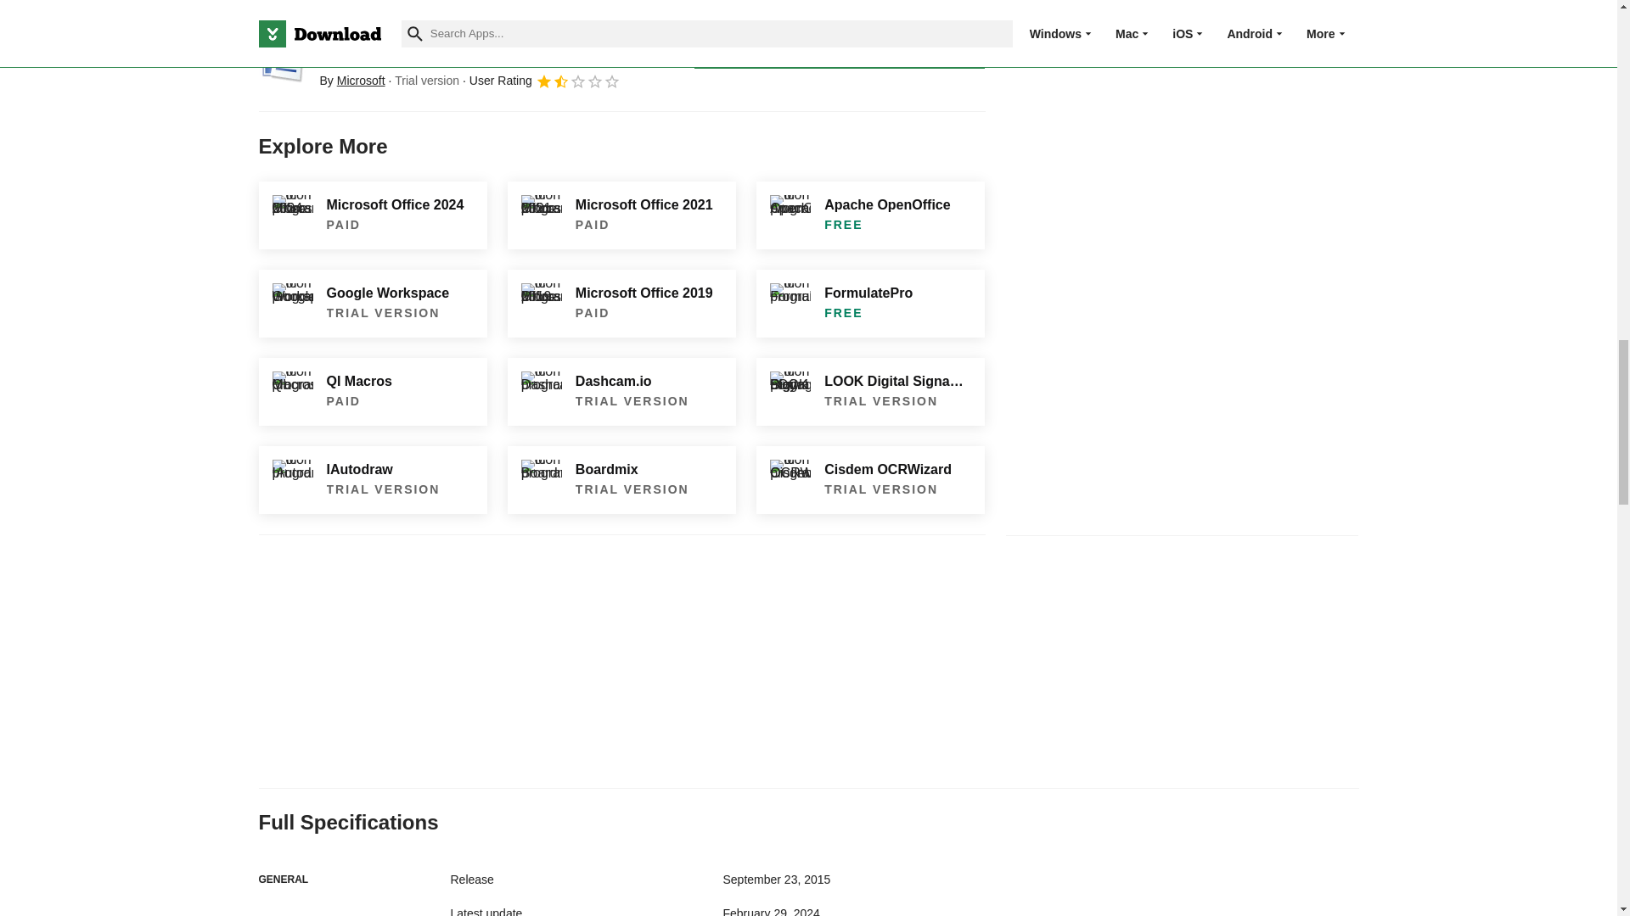  I want to click on FormulatePro, so click(869, 304).